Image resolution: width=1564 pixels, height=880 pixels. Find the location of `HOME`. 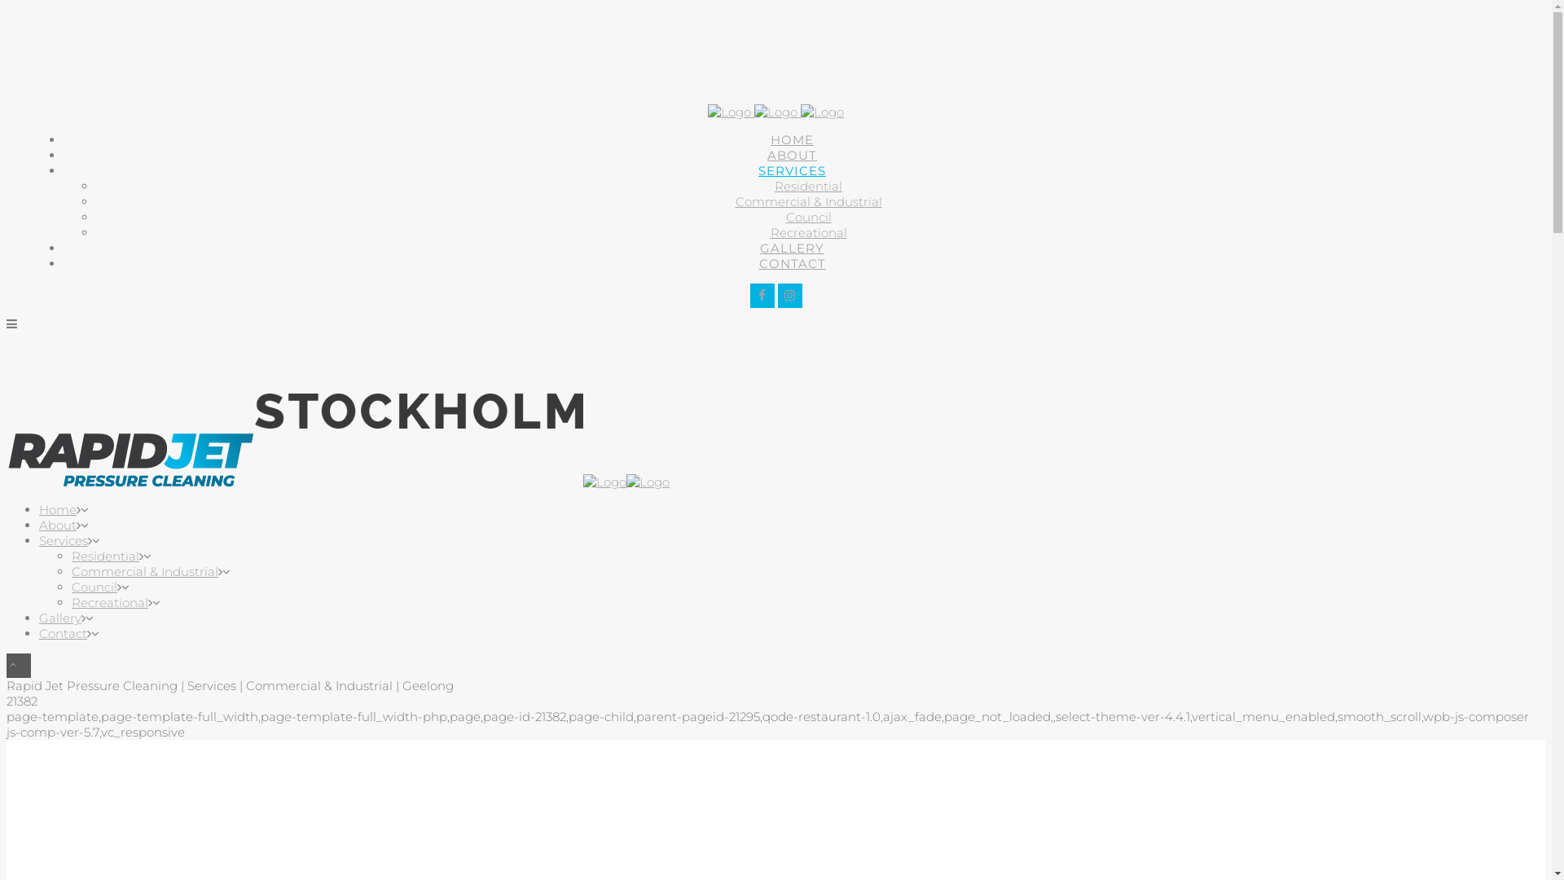

HOME is located at coordinates (792, 140).